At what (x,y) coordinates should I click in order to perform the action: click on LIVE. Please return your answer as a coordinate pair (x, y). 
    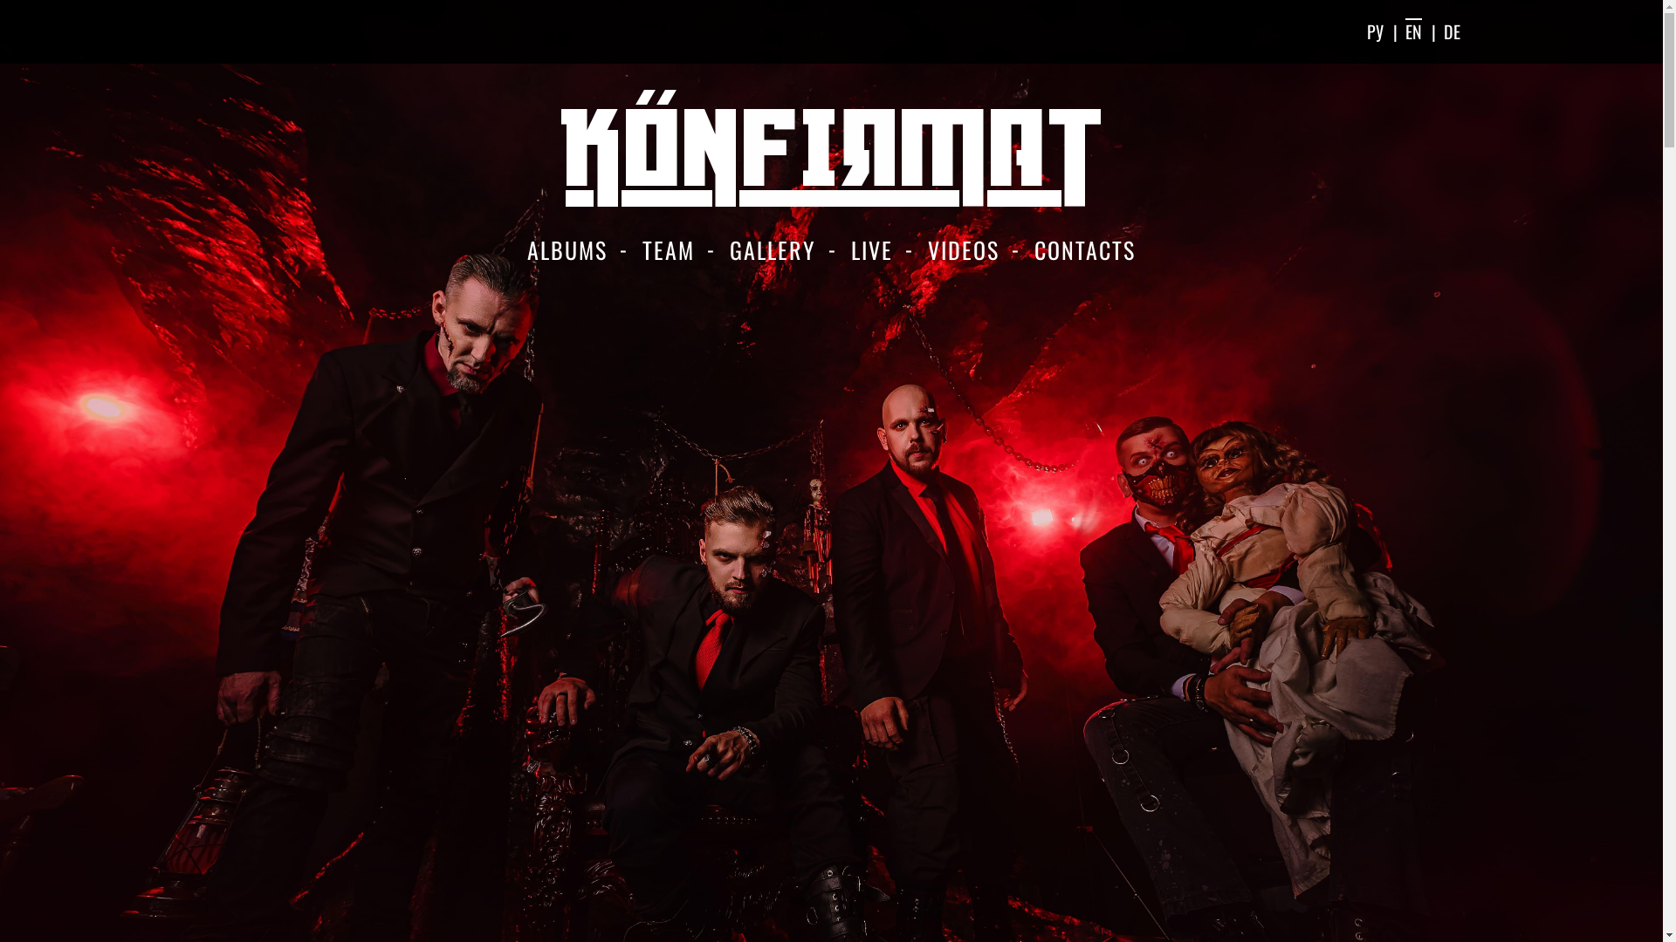
    Looking at the image, I should click on (872, 250).